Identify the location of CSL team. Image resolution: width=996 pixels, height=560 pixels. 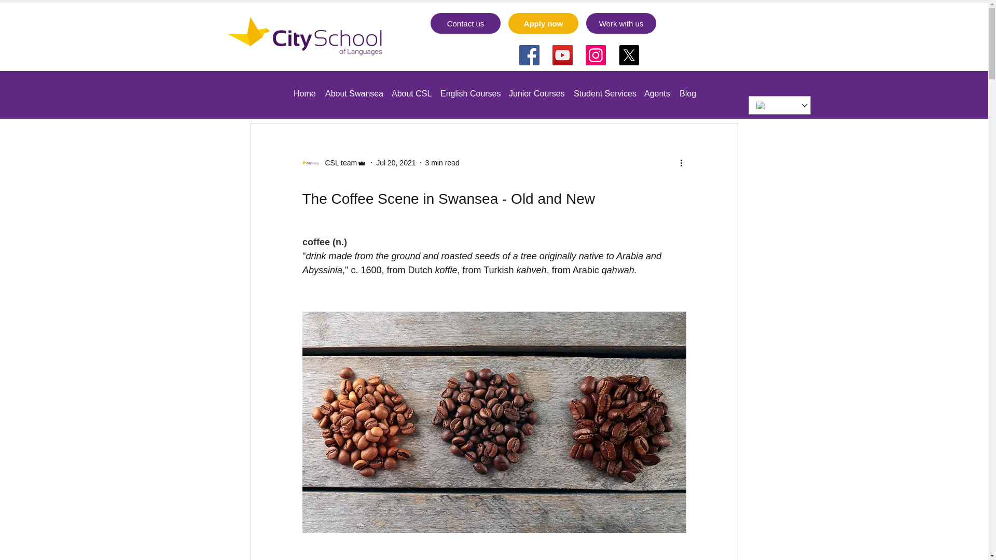
(334, 163).